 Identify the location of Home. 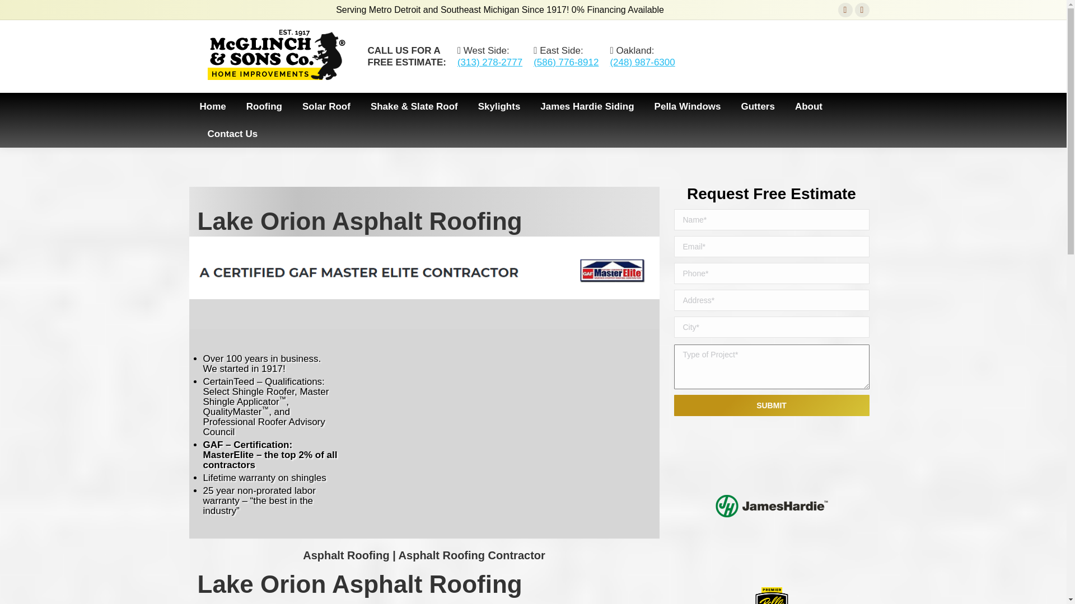
(212, 106).